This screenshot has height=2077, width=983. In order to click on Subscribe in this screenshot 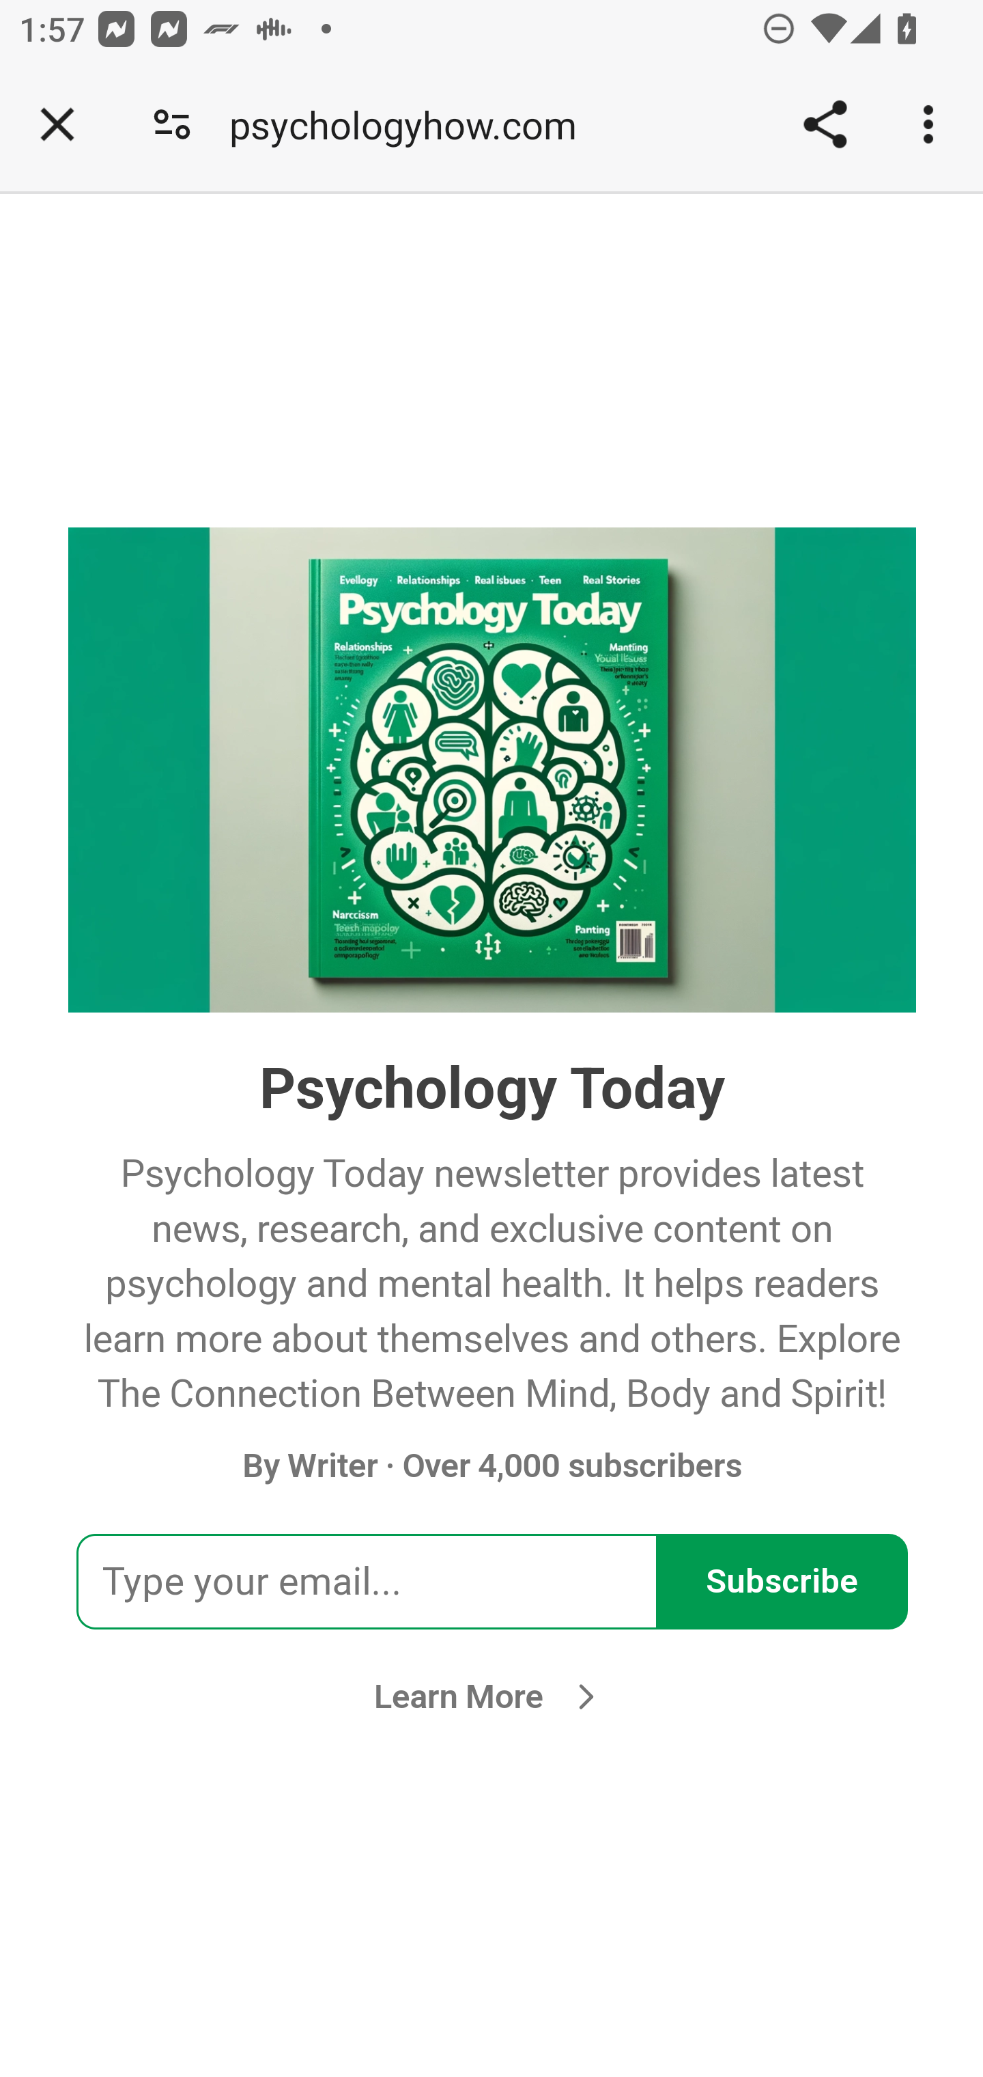, I will do `click(782, 1581)`.